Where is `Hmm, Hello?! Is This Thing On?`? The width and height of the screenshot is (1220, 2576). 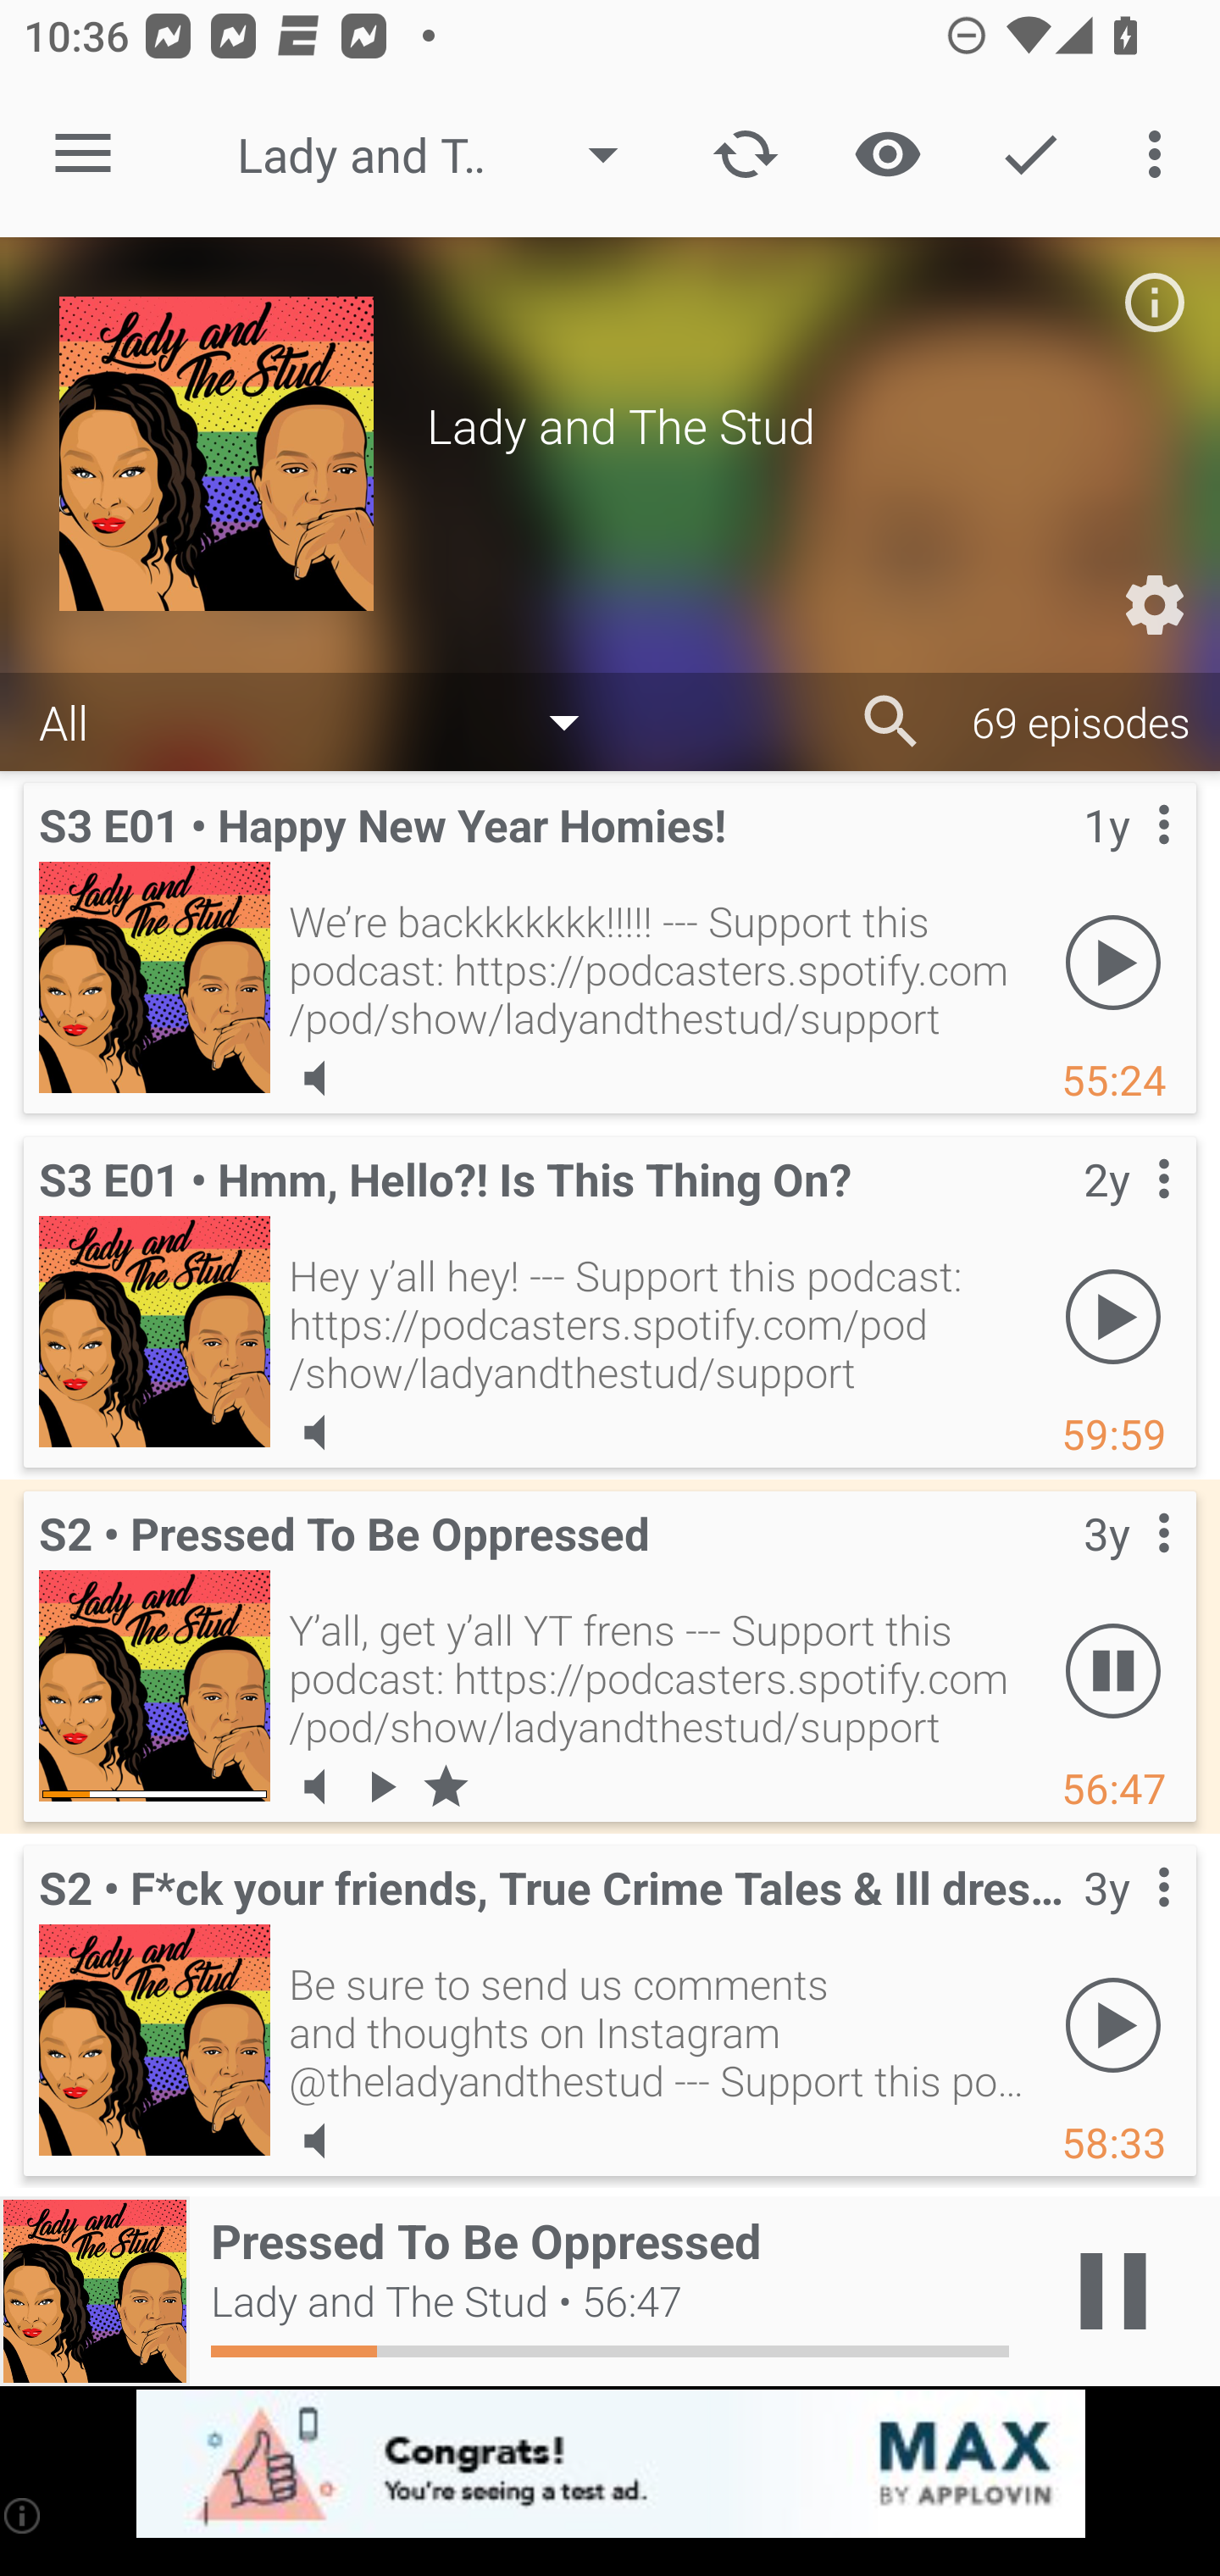
Hmm, Hello?! Is This Thing On? is located at coordinates (154, 1331).